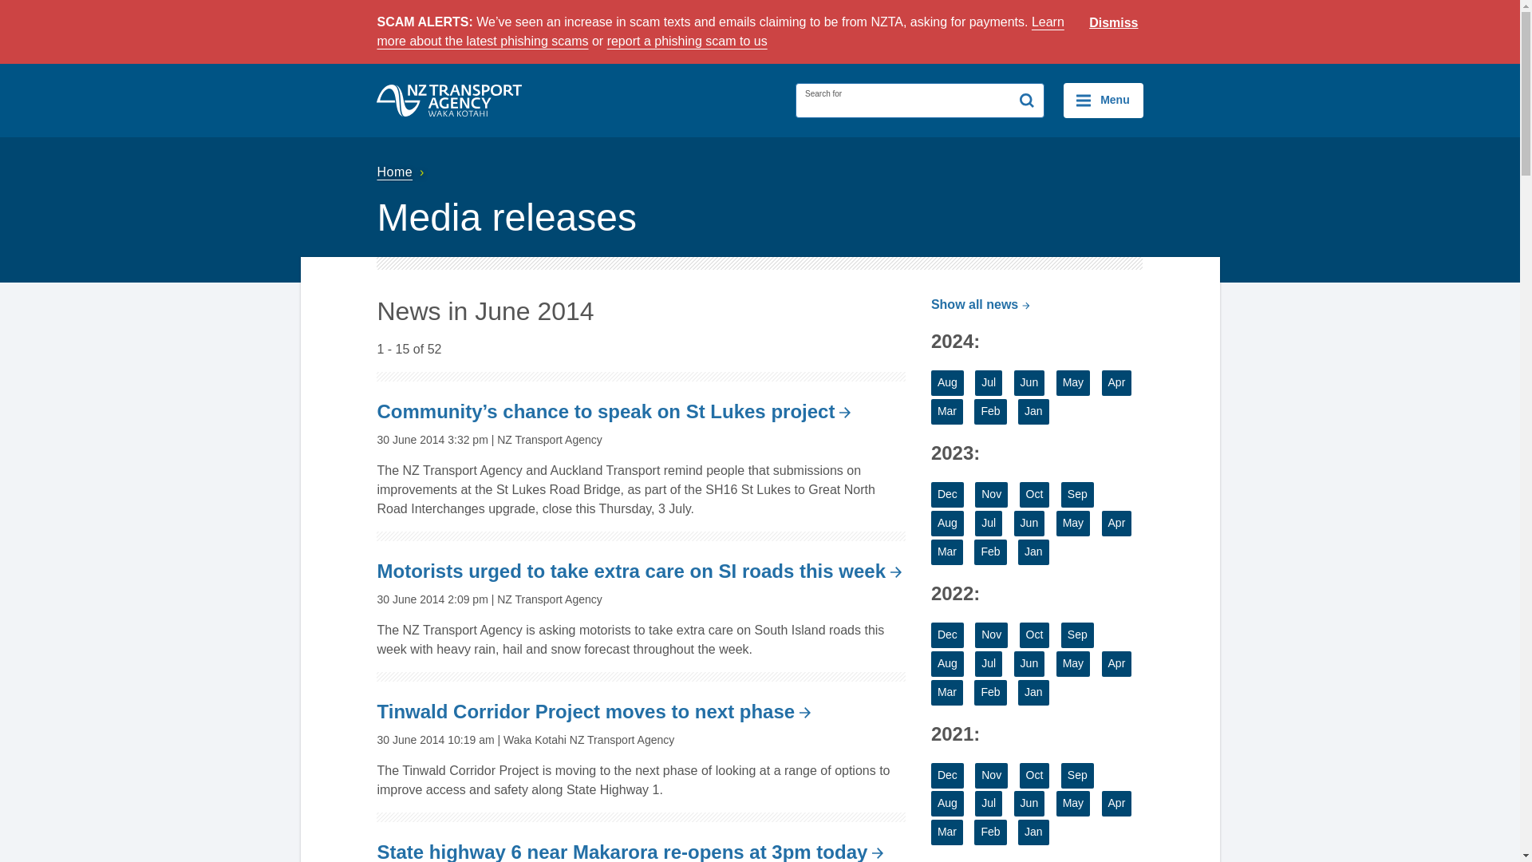 This screenshot has height=862, width=1532. What do you see at coordinates (720, 32) in the screenshot?
I see `Learn more about the latest phishing scams` at bounding box center [720, 32].